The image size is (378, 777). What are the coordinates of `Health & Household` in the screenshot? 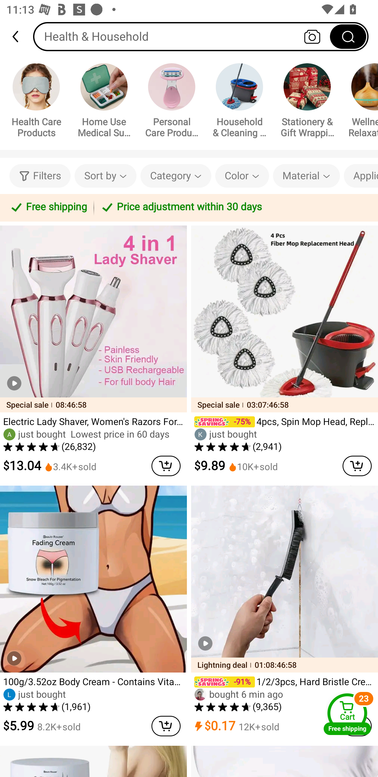 It's located at (201, 36).